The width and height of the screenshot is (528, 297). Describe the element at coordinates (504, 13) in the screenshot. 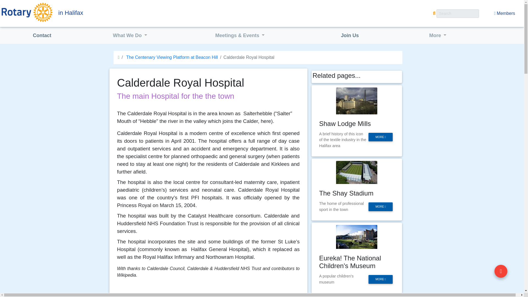

I see `Members` at that location.